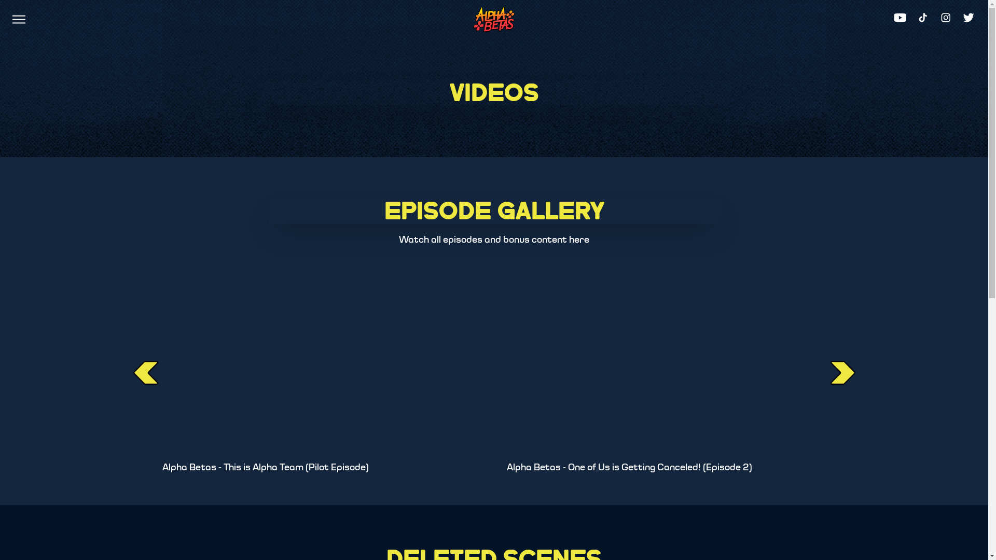 The image size is (996, 560). I want to click on YouTube video player, so click(666, 373).